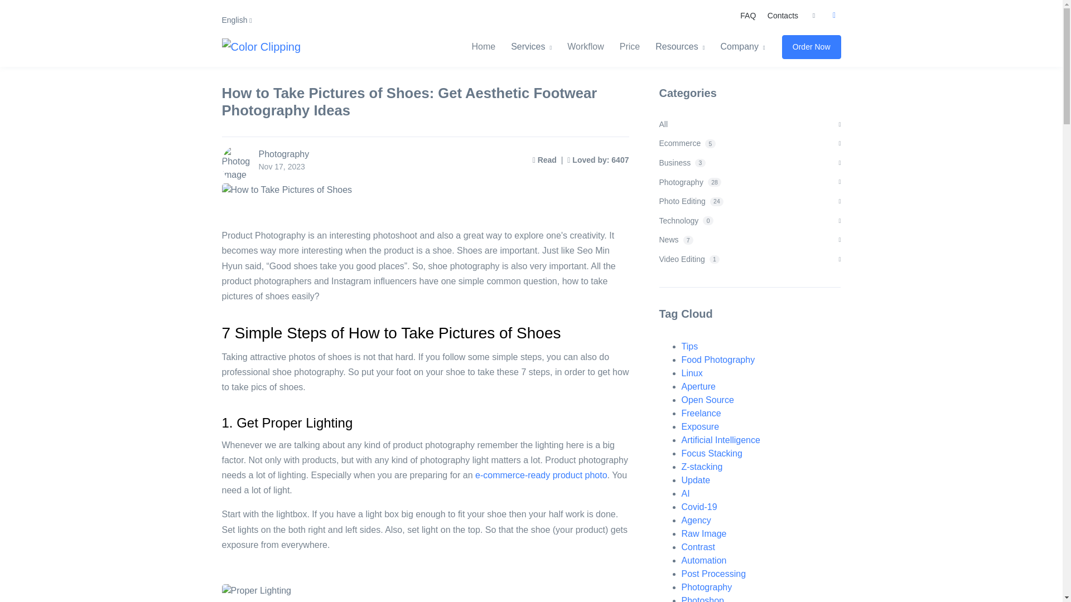  Describe the element at coordinates (487, 46) in the screenshot. I see `Home` at that location.